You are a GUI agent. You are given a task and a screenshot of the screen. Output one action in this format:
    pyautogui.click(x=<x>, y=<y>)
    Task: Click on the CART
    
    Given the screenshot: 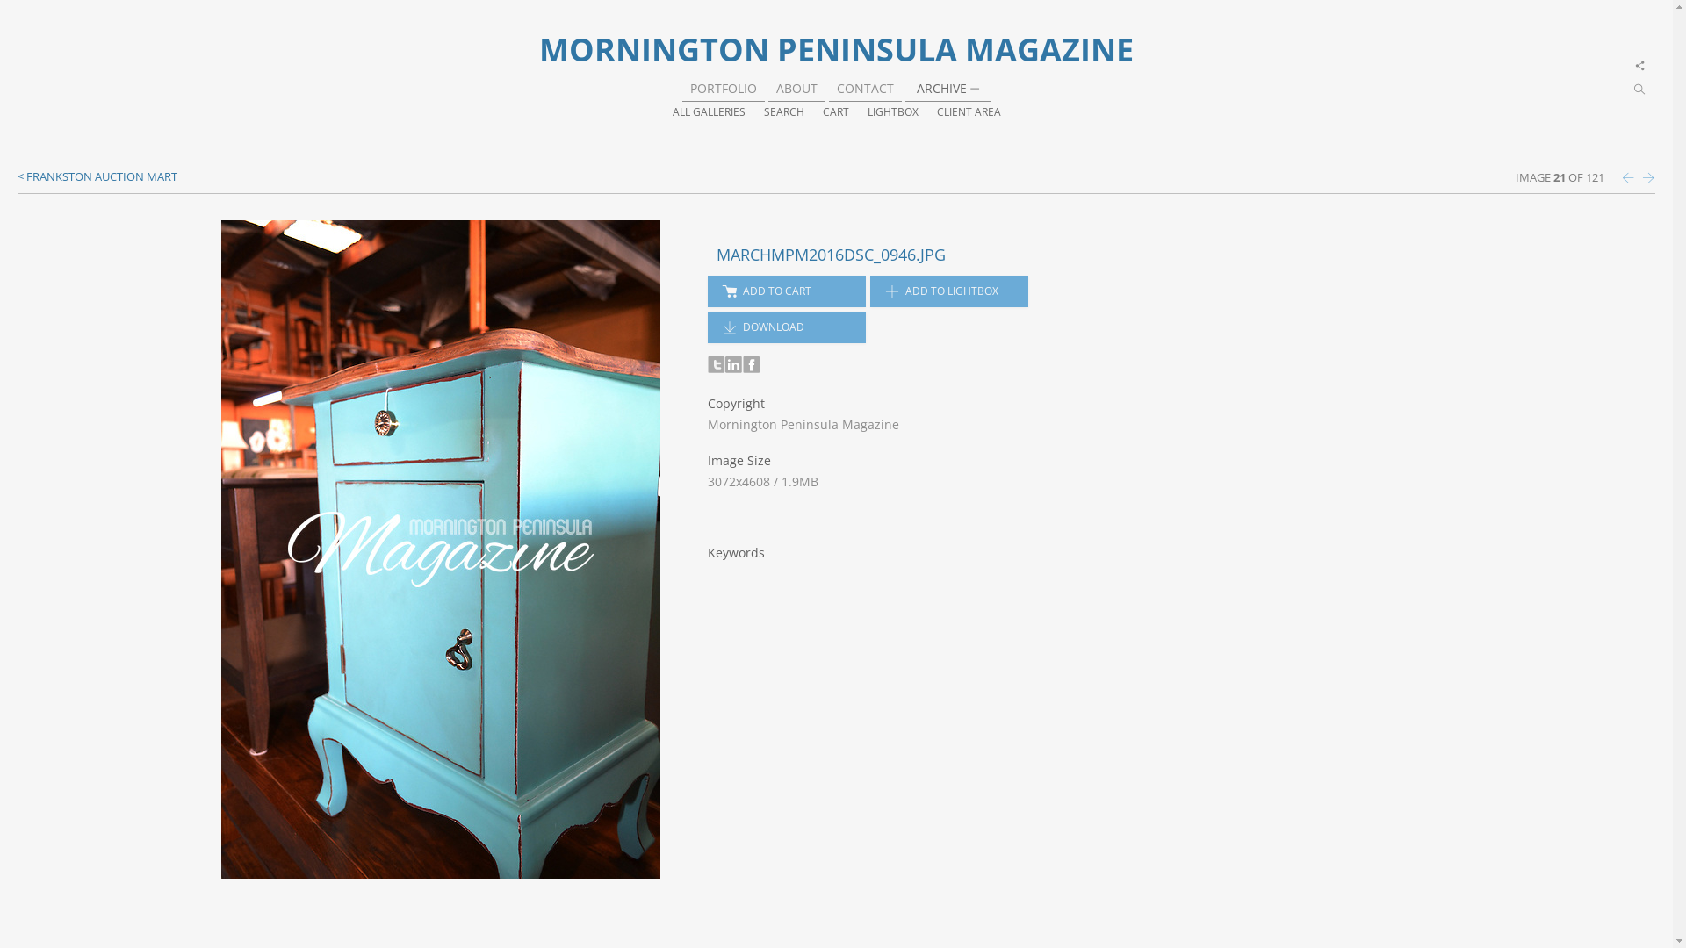 What is the action you would take?
    pyautogui.click(x=835, y=111)
    